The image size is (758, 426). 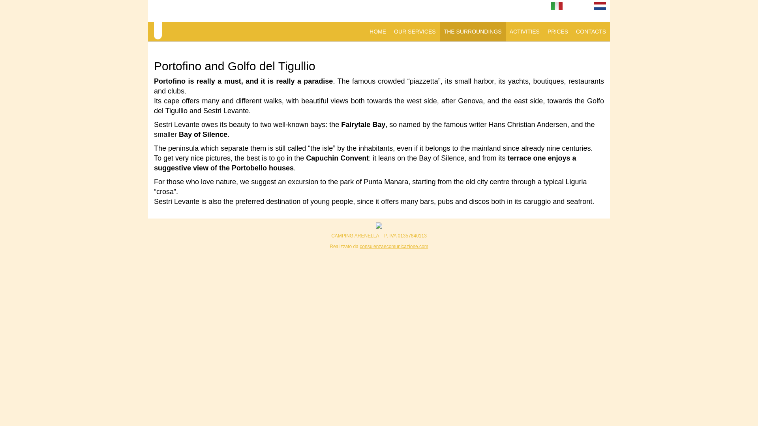 I want to click on consulenzaecomunicazione.com, so click(x=394, y=246).